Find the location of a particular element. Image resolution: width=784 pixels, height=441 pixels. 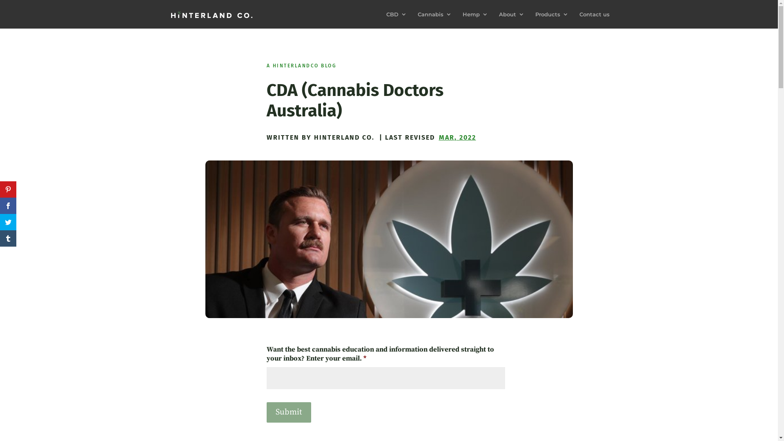

Hemp is located at coordinates (475, 20).